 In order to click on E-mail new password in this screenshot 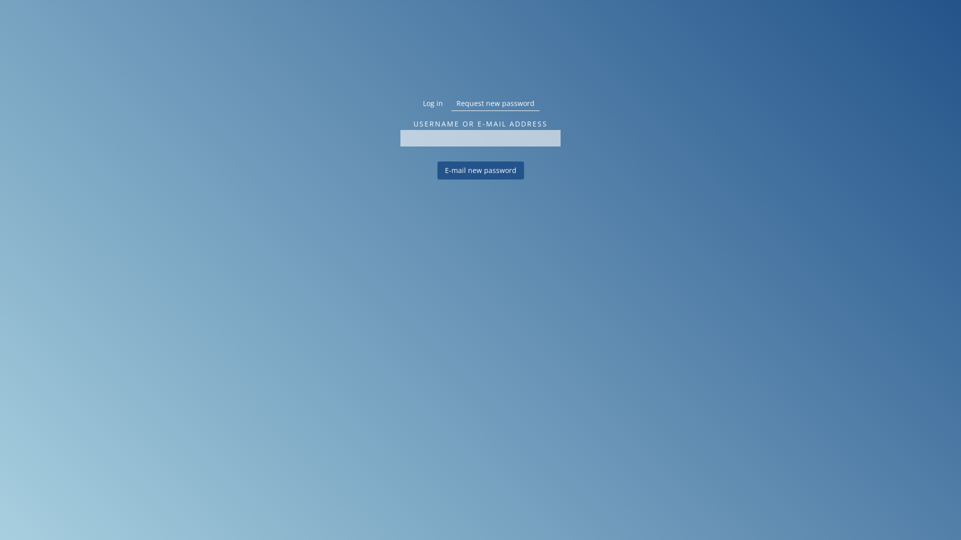, I will do `click(480, 170)`.